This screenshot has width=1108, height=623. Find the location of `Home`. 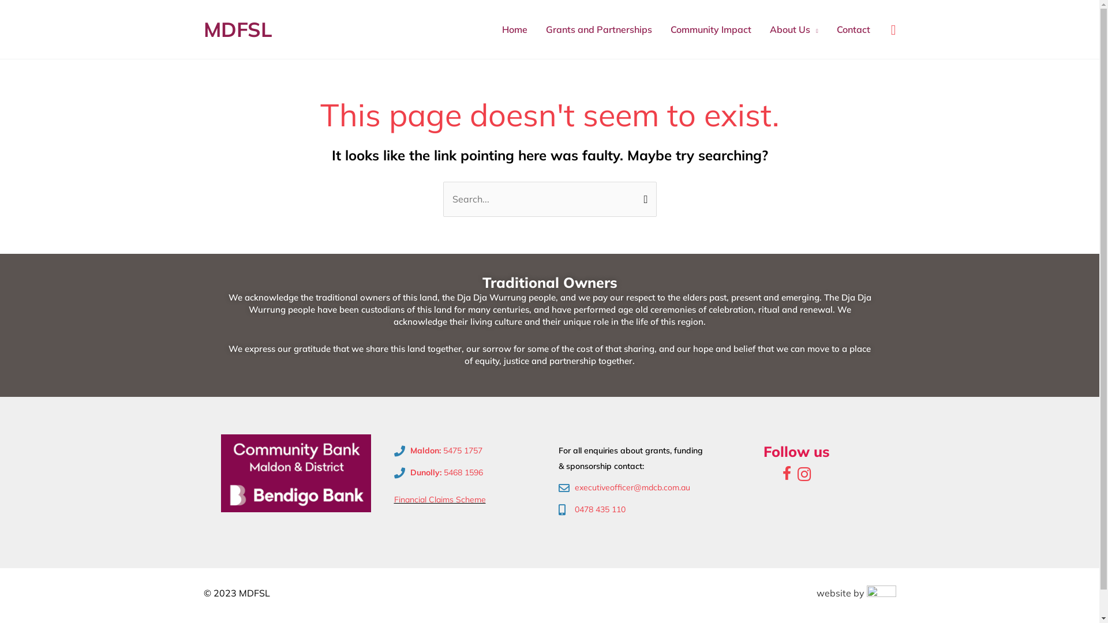

Home is located at coordinates (515, 29).